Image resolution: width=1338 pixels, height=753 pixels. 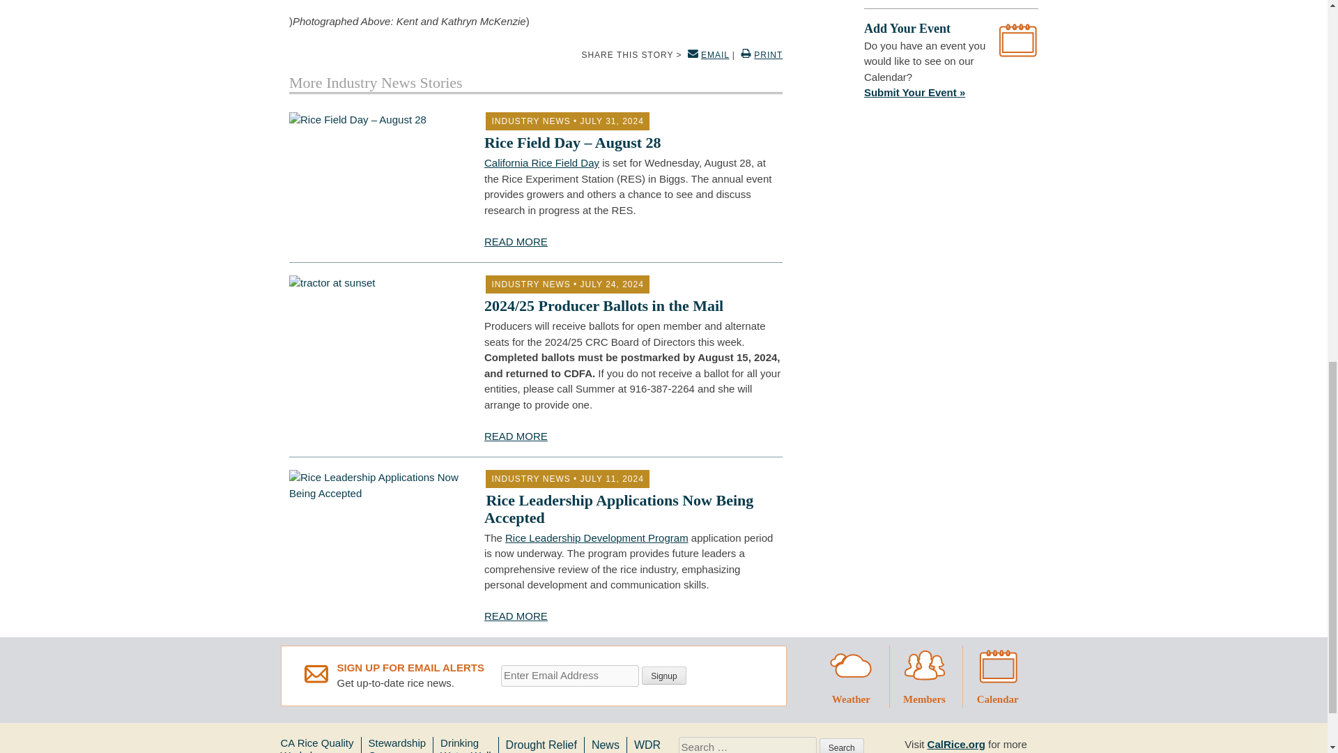 I want to click on Rice Leadership Development Program, so click(x=597, y=537).